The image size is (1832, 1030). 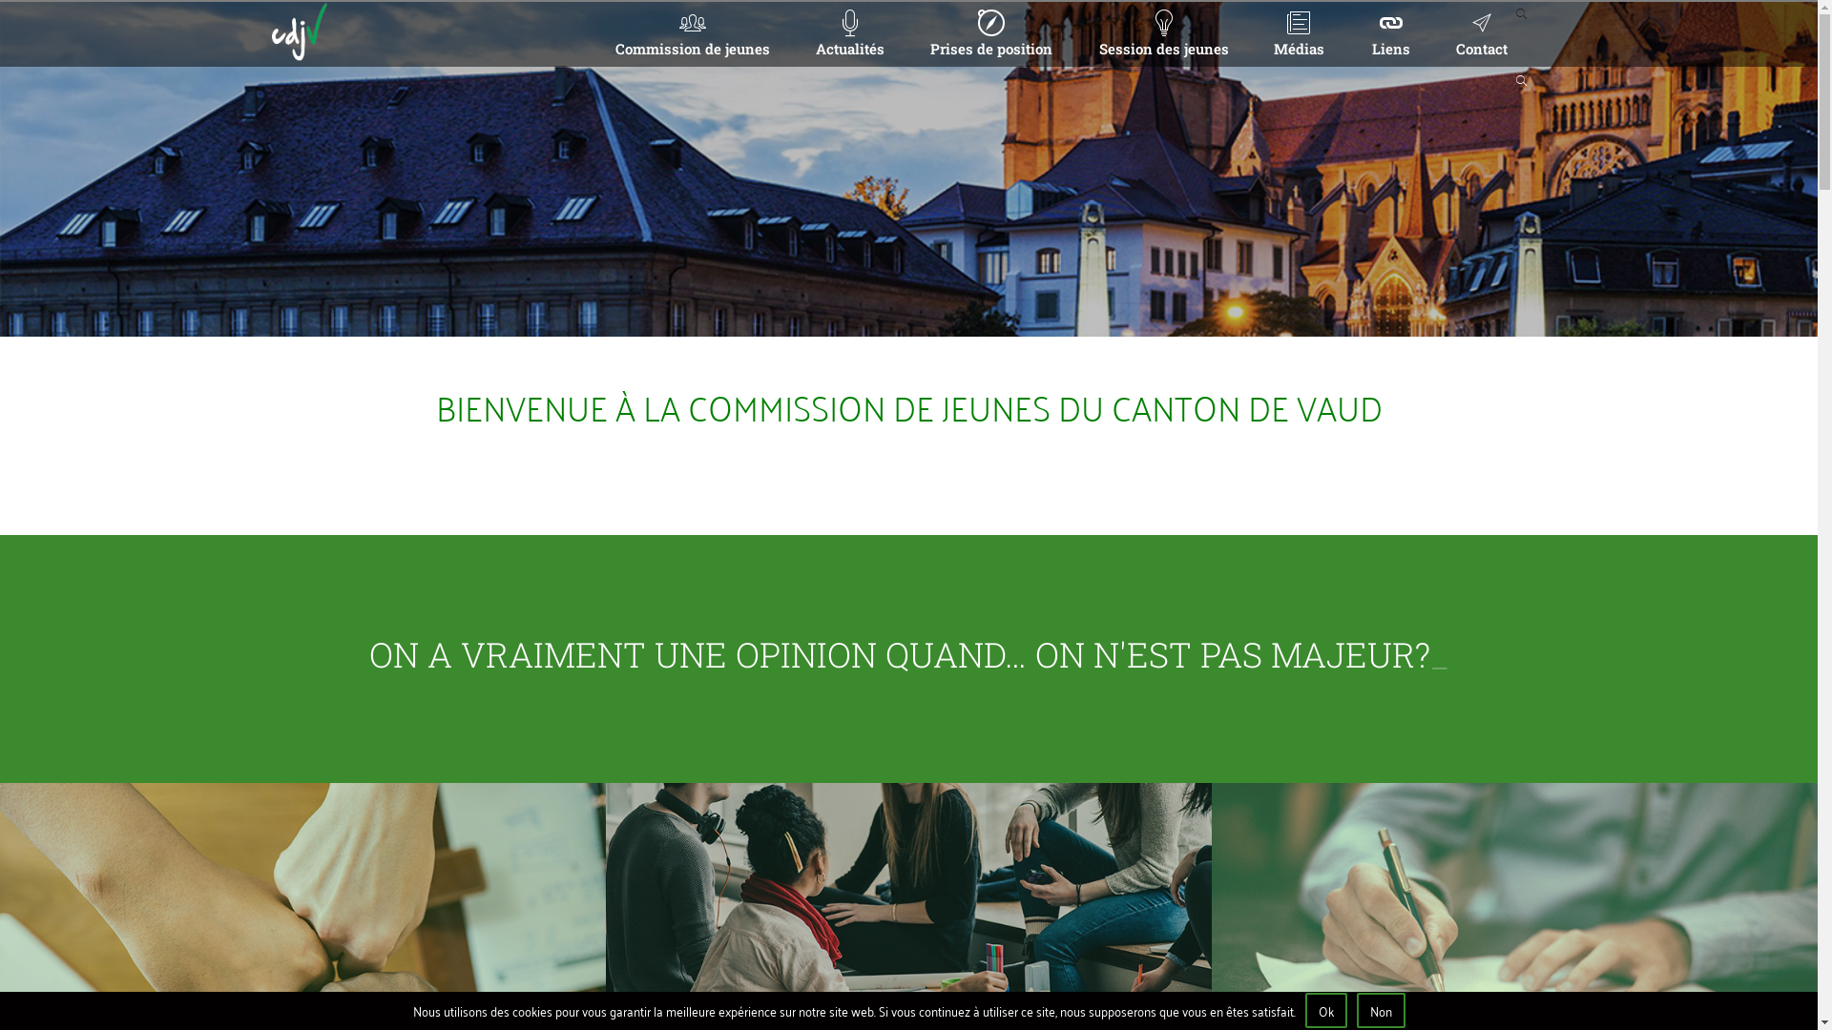 What do you see at coordinates (1164, 32) in the screenshot?
I see `Session des jeunes` at bounding box center [1164, 32].